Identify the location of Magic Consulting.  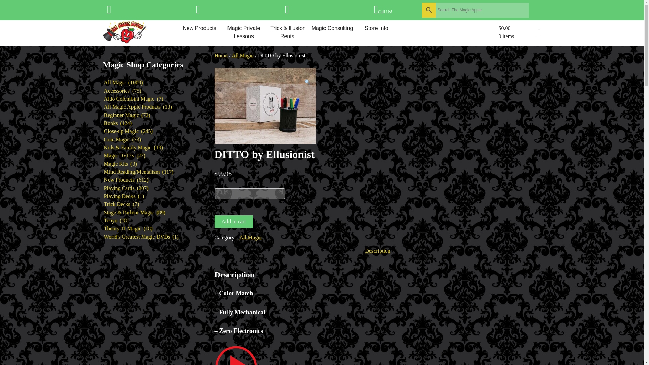
(332, 28).